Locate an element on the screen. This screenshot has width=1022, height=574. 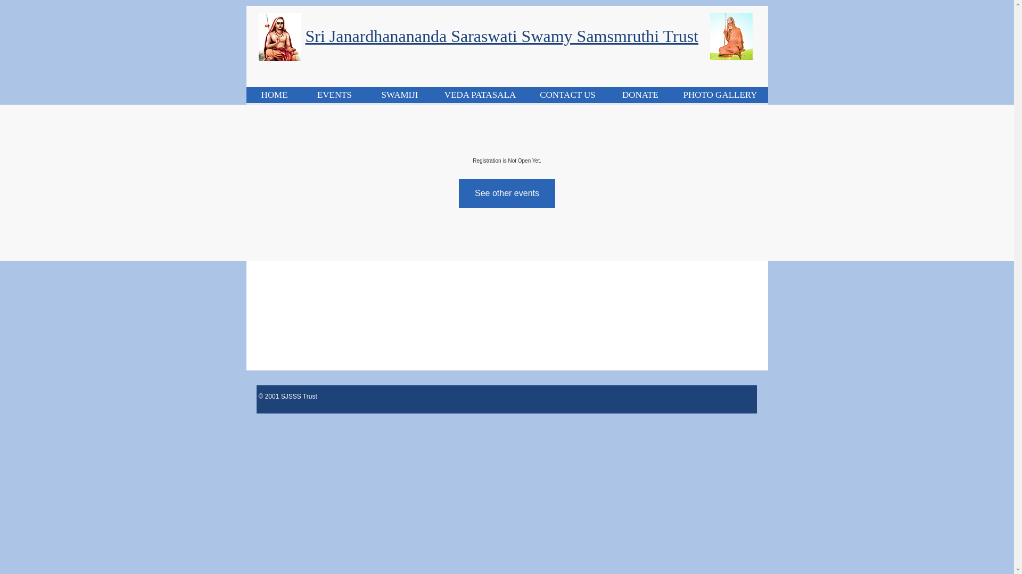
CONTACT US is located at coordinates (567, 95).